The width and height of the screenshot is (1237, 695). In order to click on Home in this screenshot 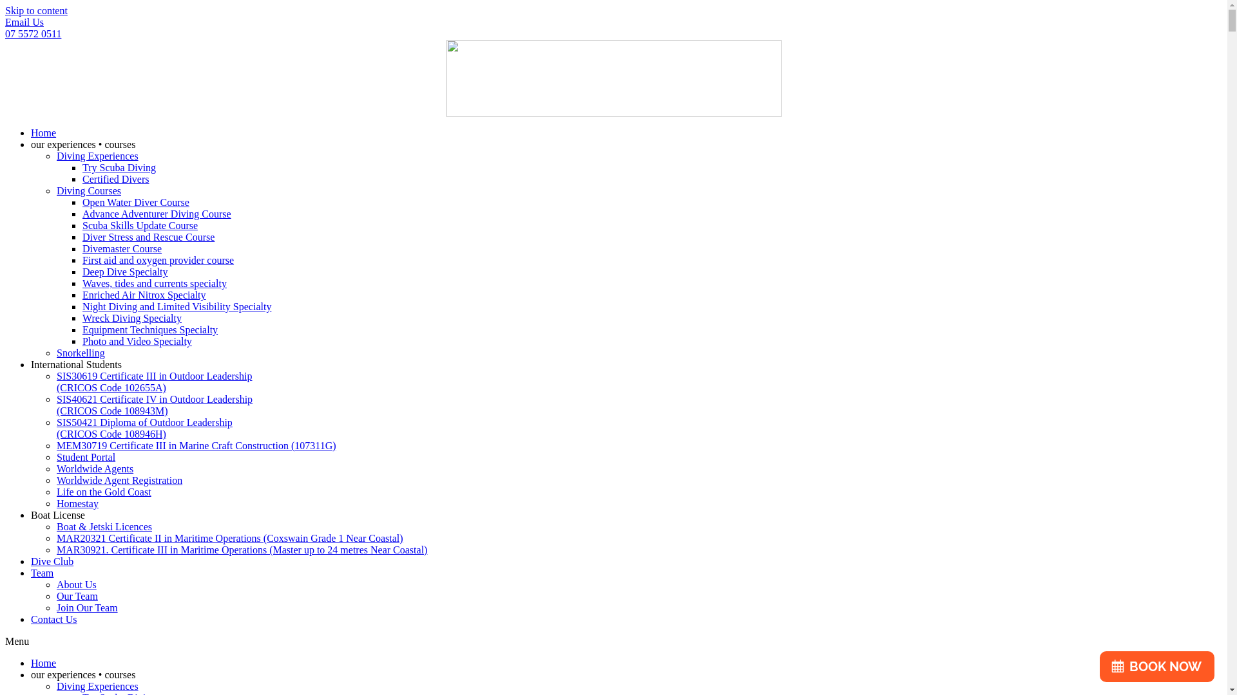, I will do `click(44, 133)`.